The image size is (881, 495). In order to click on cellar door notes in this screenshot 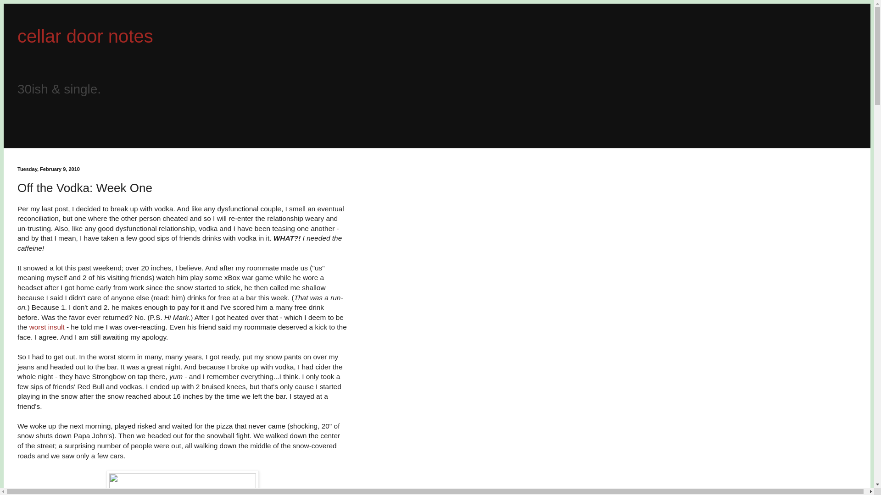, I will do `click(85, 36)`.